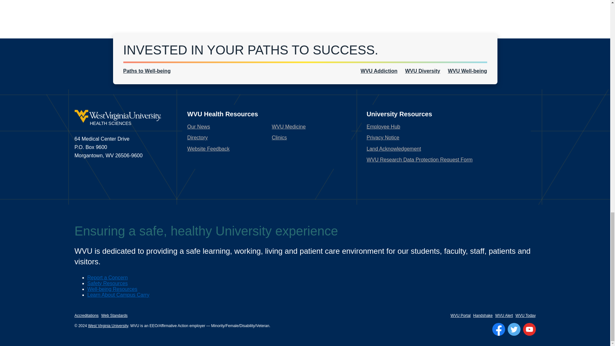 The width and height of the screenshot is (615, 346). Describe the element at coordinates (419, 160) in the screenshot. I see `WVU Research Data Protection Request Form` at that location.